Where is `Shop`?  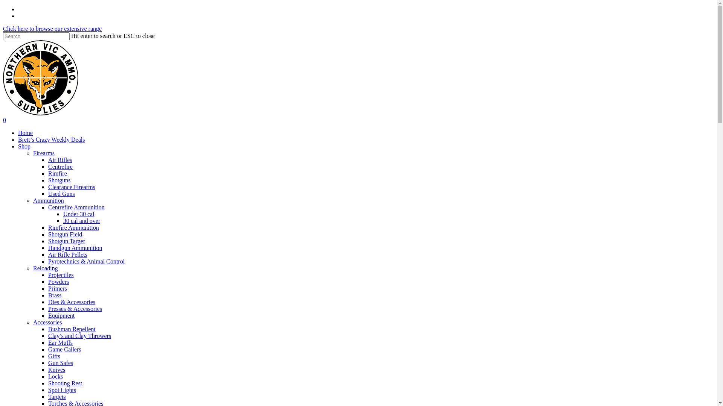 Shop is located at coordinates (24, 147).